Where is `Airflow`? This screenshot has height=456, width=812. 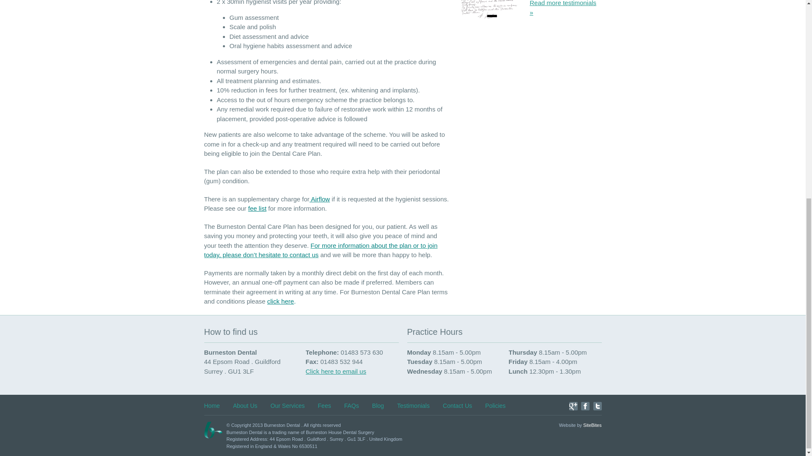 Airflow is located at coordinates (319, 199).